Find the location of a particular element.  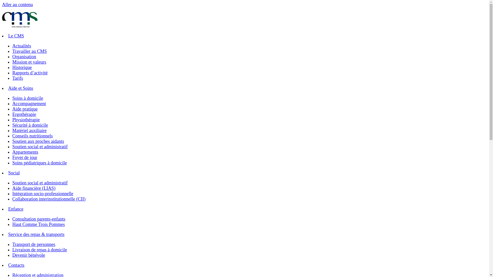

Collaboration interinstitutionnelle (CII) is located at coordinates (49, 199).